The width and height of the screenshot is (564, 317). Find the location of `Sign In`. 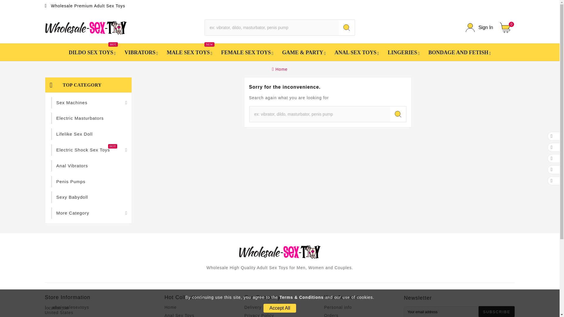

Sign In is located at coordinates (507, 28).